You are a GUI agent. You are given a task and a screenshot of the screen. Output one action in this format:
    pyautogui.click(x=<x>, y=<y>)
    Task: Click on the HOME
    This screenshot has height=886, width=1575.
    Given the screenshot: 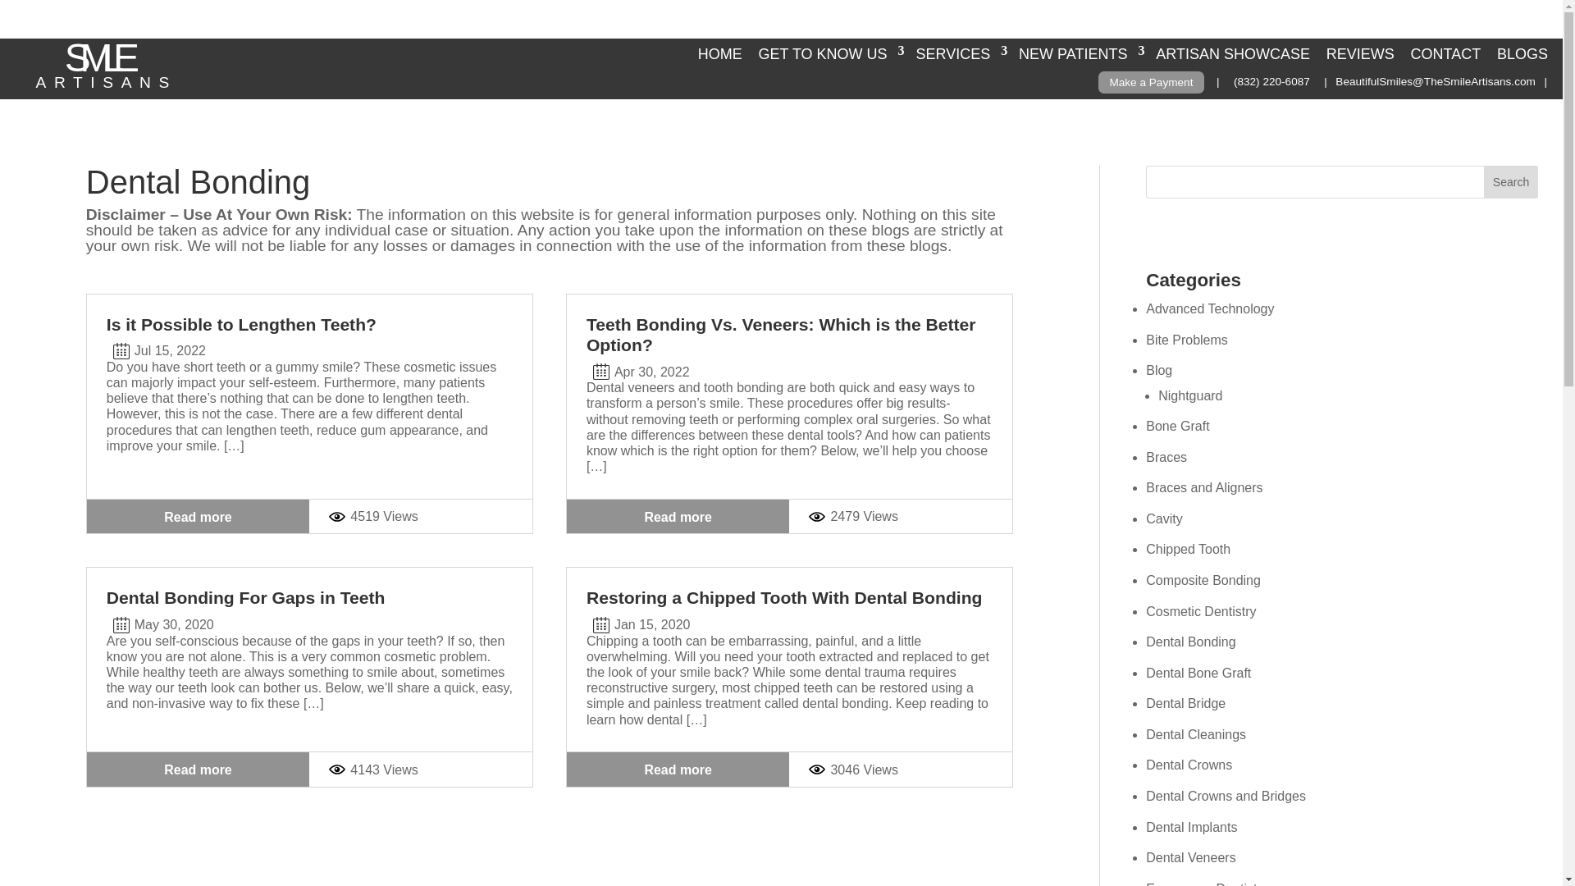 What is the action you would take?
    pyautogui.click(x=720, y=53)
    